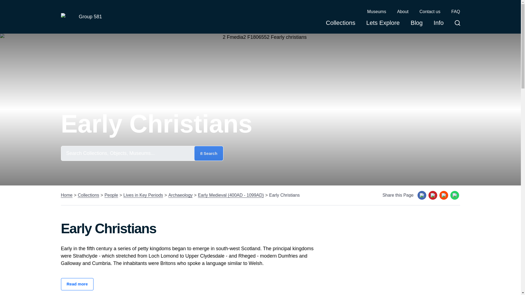  Describe the element at coordinates (209, 153) in the screenshot. I see `Search` at that location.